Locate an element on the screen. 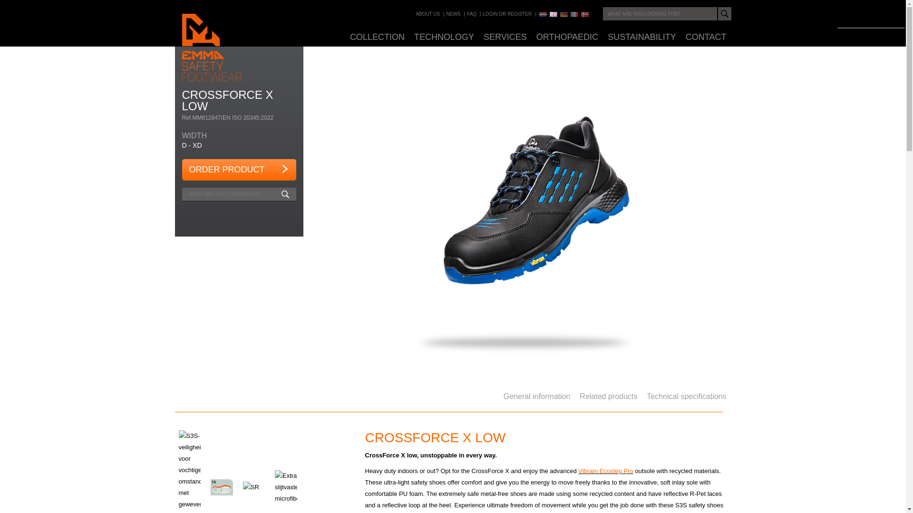 Image resolution: width=913 pixels, height=513 pixels. FAQ is located at coordinates (472, 13).